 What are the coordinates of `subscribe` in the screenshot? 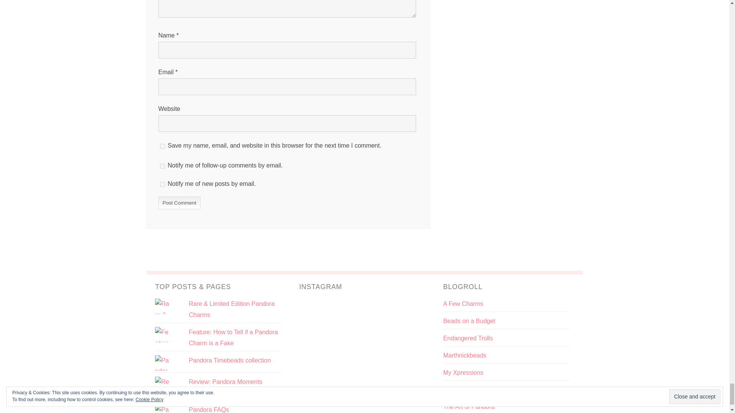 It's located at (162, 184).